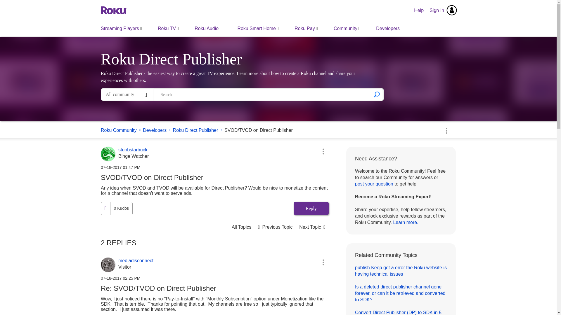 The height and width of the screenshot is (315, 561). Describe the element at coordinates (108, 154) in the screenshot. I see `stubbstarbuck` at that location.